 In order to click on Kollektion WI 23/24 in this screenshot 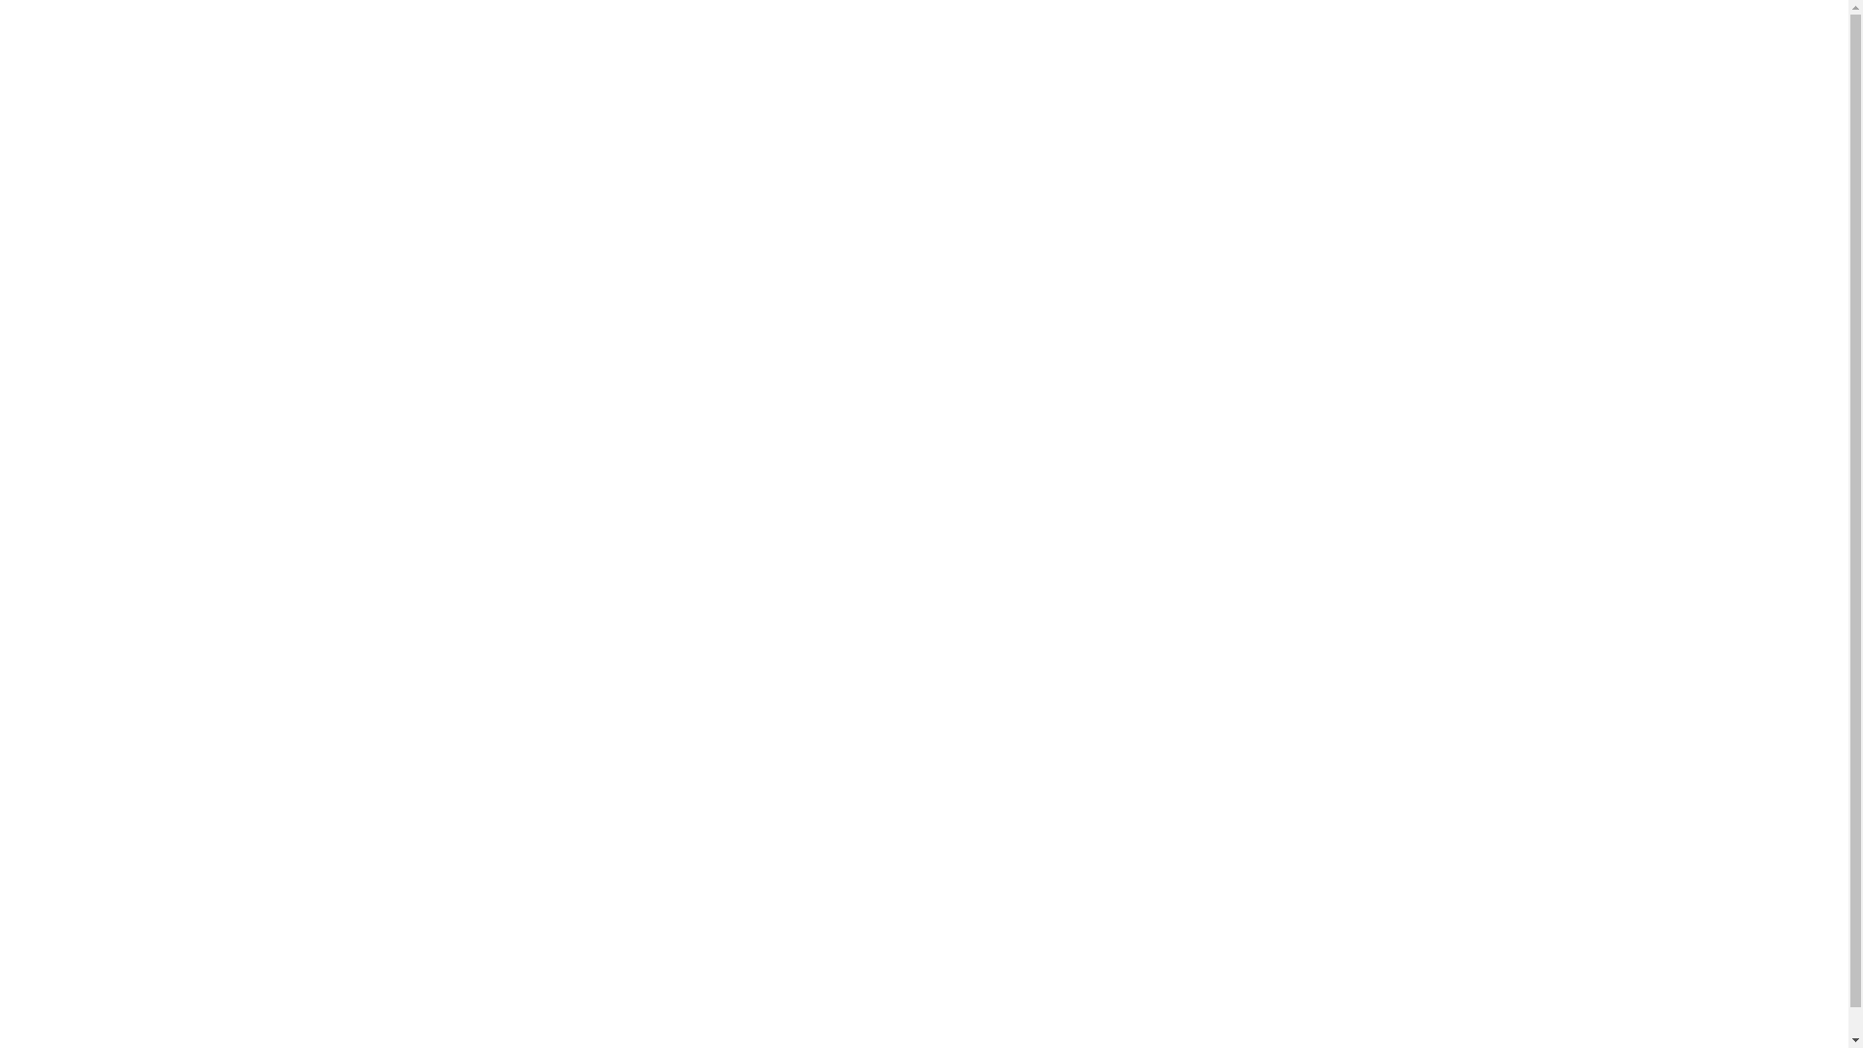, I will do `click(1339, 44)`.